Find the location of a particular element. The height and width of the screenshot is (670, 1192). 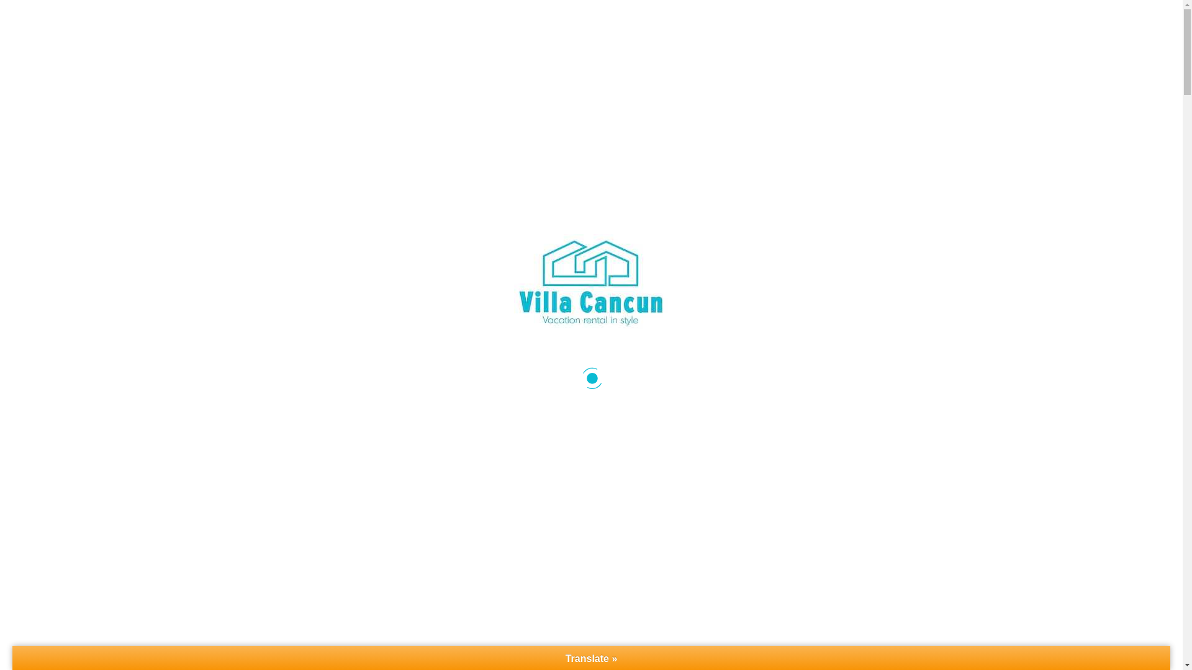

CANCUN is located at coordinates (384, 50).